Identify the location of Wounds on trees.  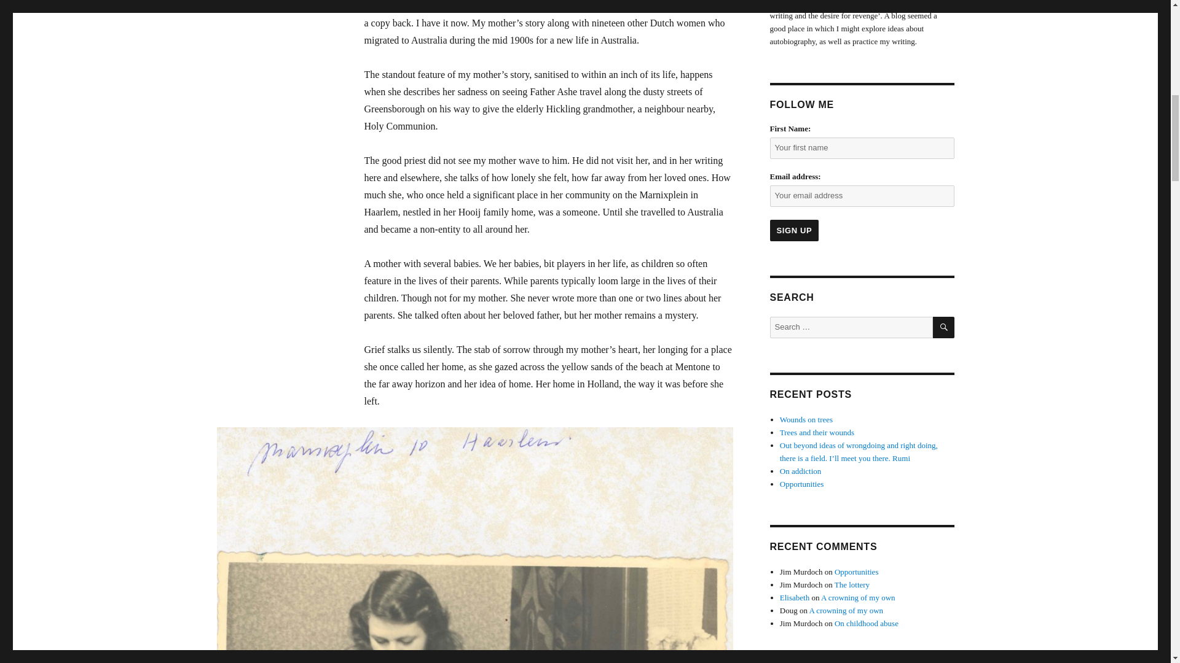
(806, 420).